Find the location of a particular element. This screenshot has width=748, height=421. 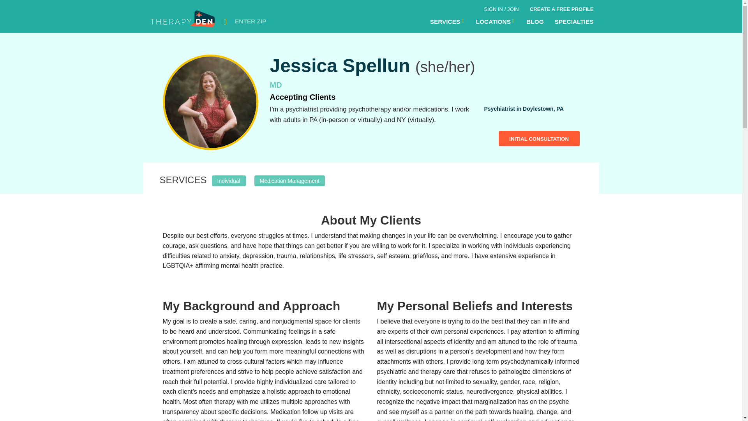

SPECIALTIES is located at coordinates (574, 21).